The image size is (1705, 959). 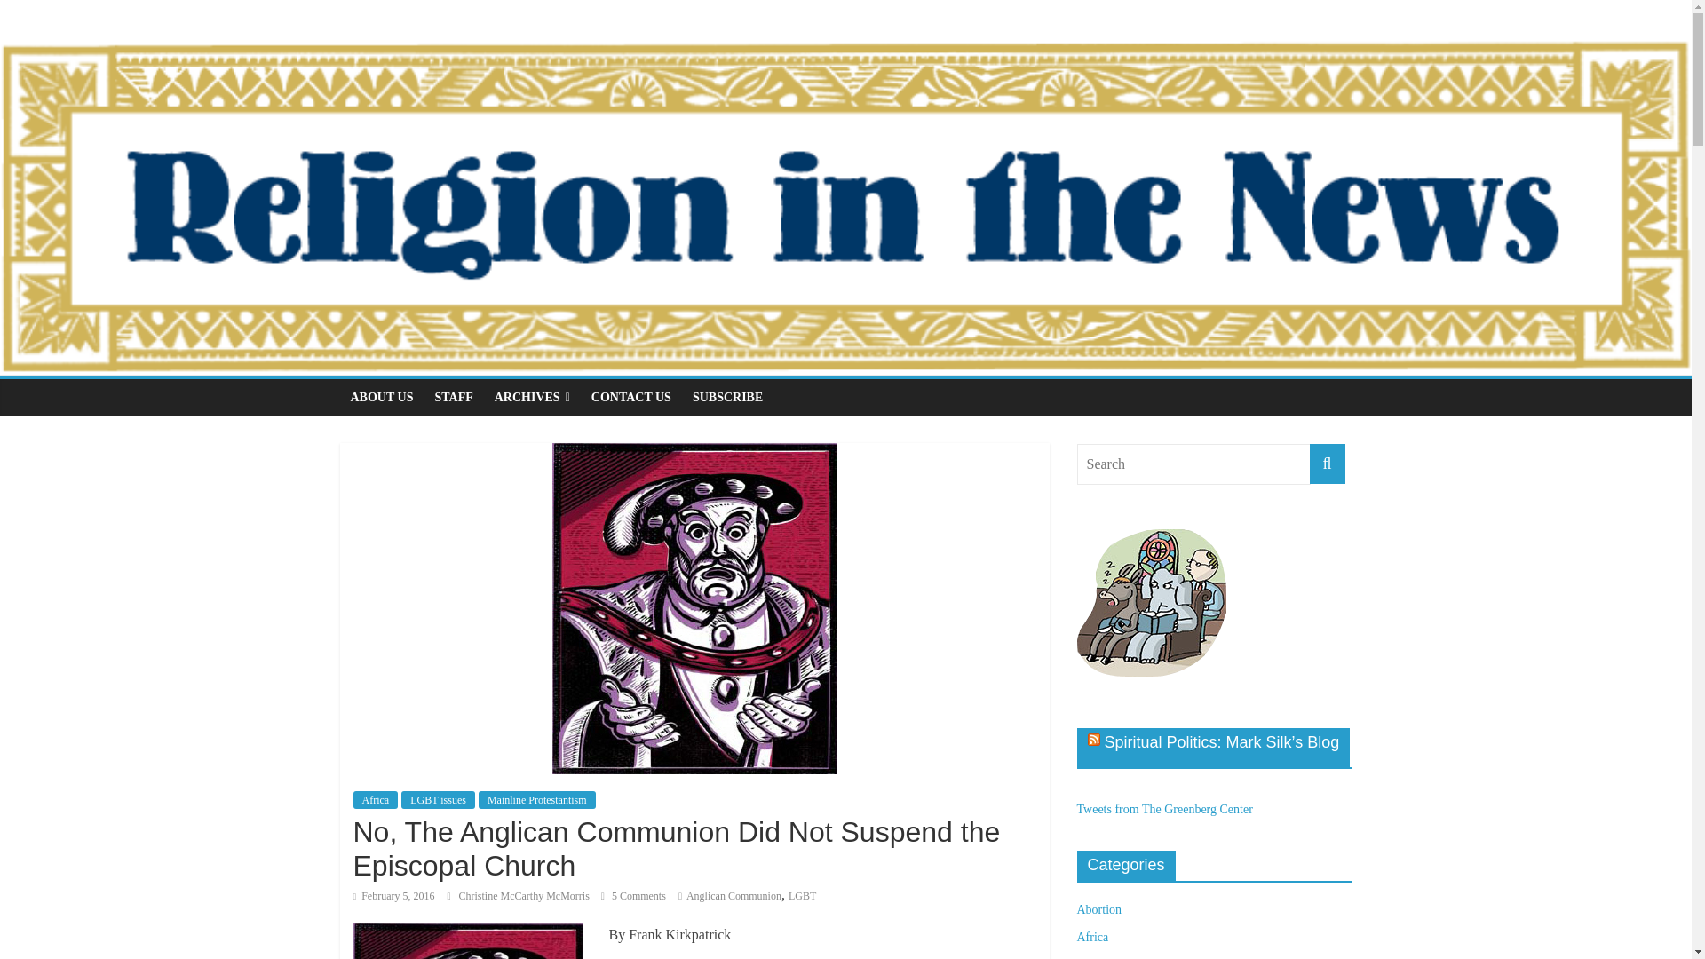 What do you see at coordinates (393, 896) in the screenshot?
I see `5:24 pm` at bounding box center [393, 896].